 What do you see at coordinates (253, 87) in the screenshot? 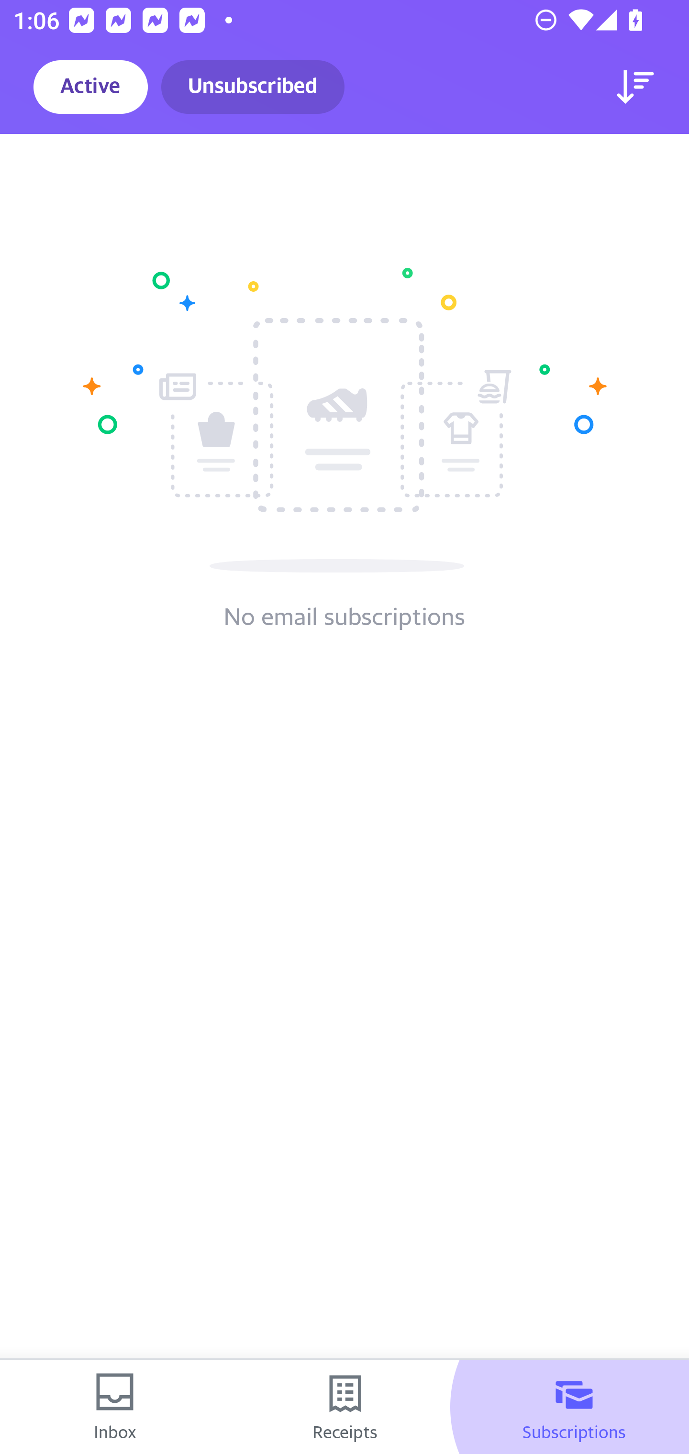
I see `Unsubscribed` at bounding box center [253, 87].